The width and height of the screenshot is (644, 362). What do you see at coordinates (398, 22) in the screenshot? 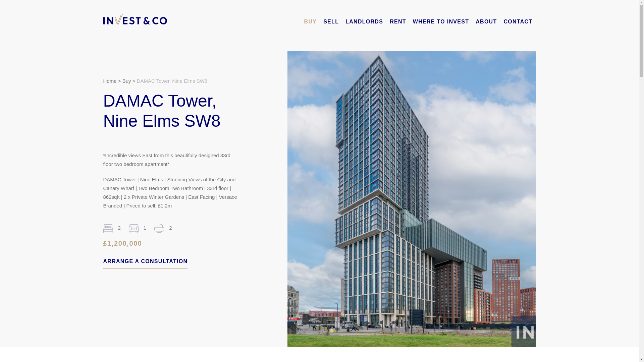
I see `RENT` at bounding box center [398, 22].